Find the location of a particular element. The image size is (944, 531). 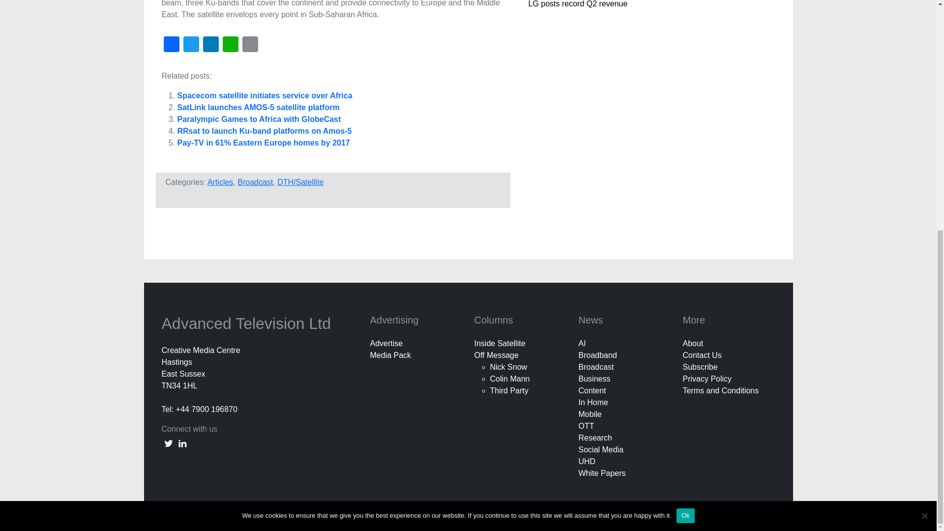

Inside Satellite is located at coordinates (499, 343).